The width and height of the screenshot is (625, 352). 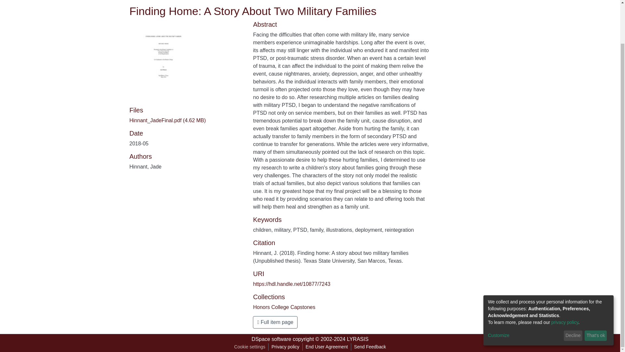 I want to click on Honors College Capstones, so click(x=284, y=307).